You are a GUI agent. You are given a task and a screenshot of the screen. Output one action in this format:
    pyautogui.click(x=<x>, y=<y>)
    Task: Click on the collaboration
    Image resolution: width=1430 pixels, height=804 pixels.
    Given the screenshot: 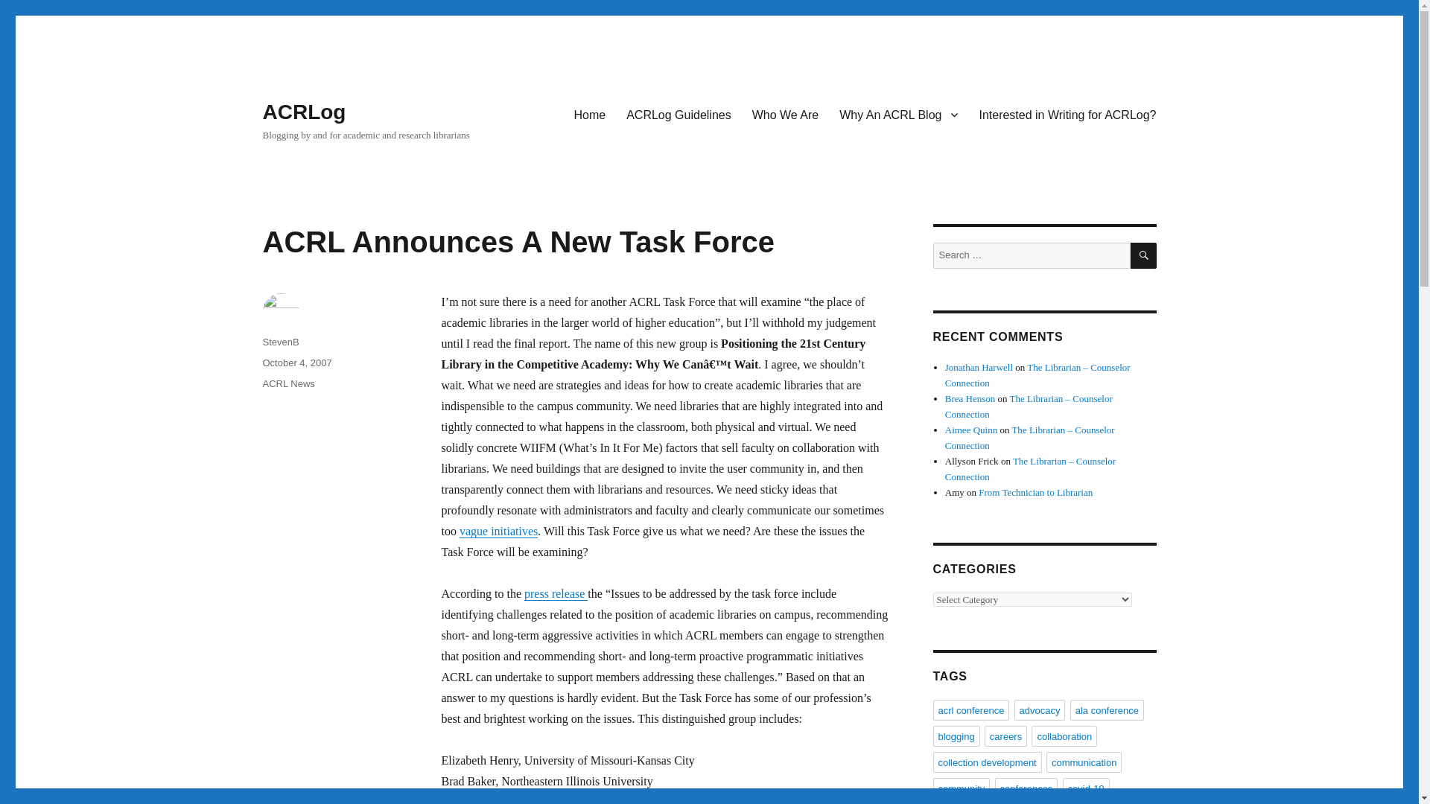 What is the action you would take?
    pyautogui.click(x=1064, y=736)
    